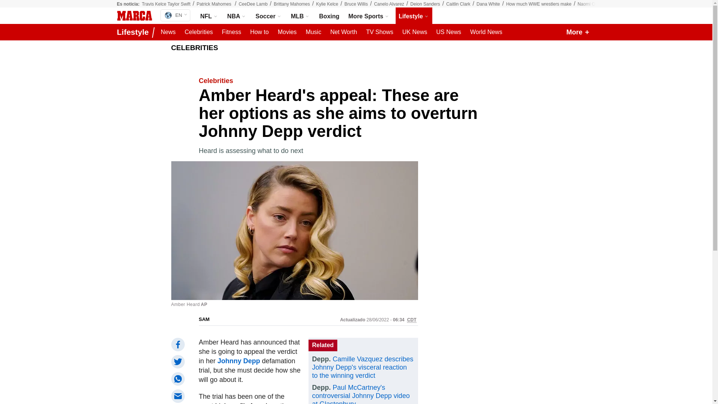  Describe the element at coordinates (300, 16) in the screenshot. I see `MLB` at that location.